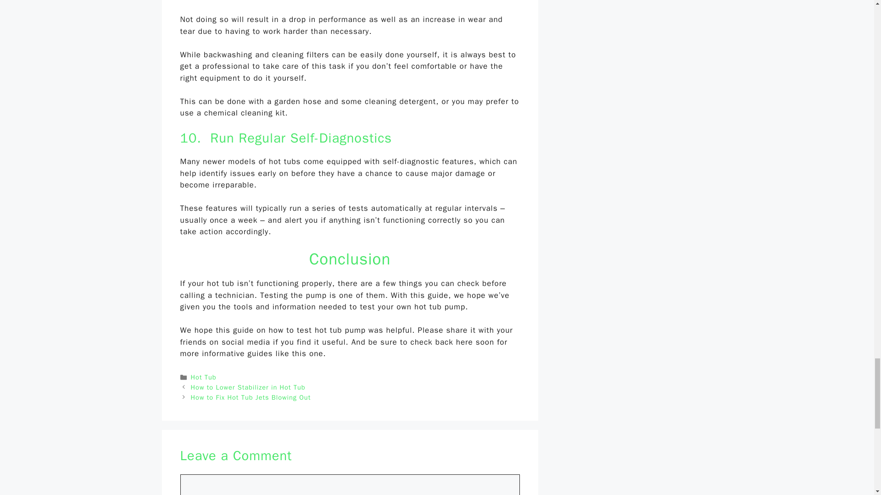  Describe the element at coordinates (204, 377) in the screenshot. I see `Hot Tub` at that location.